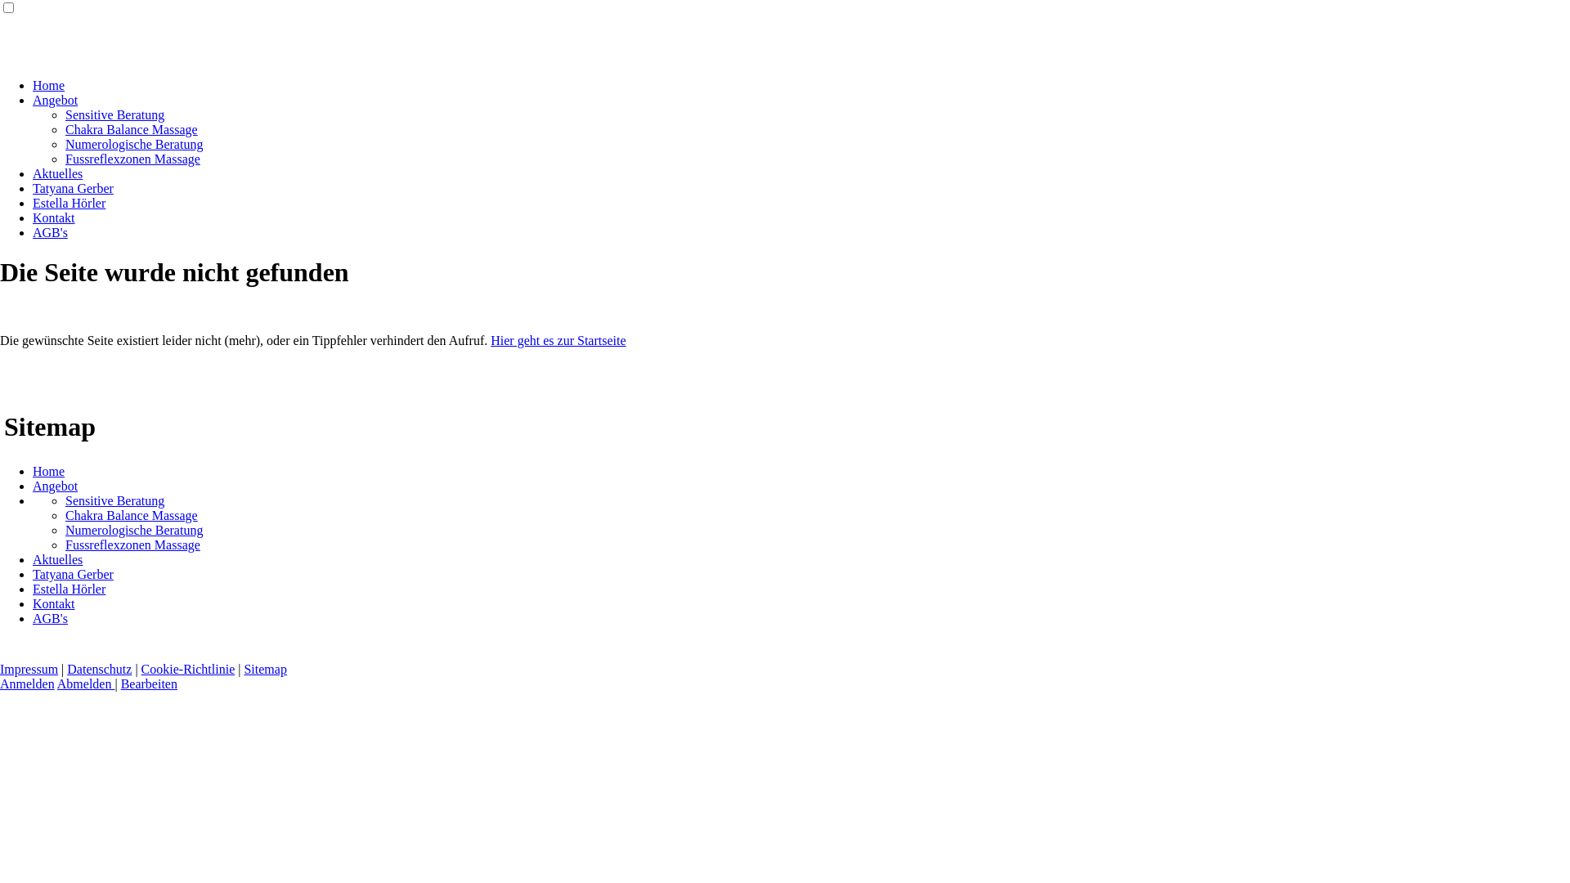 The height and width of the screenshot is (883, 1570). What do you see at coordinates (132, 159) in the screenshot?
I see `Fussreflexzonen Massage` at bounding box center [132, 159].